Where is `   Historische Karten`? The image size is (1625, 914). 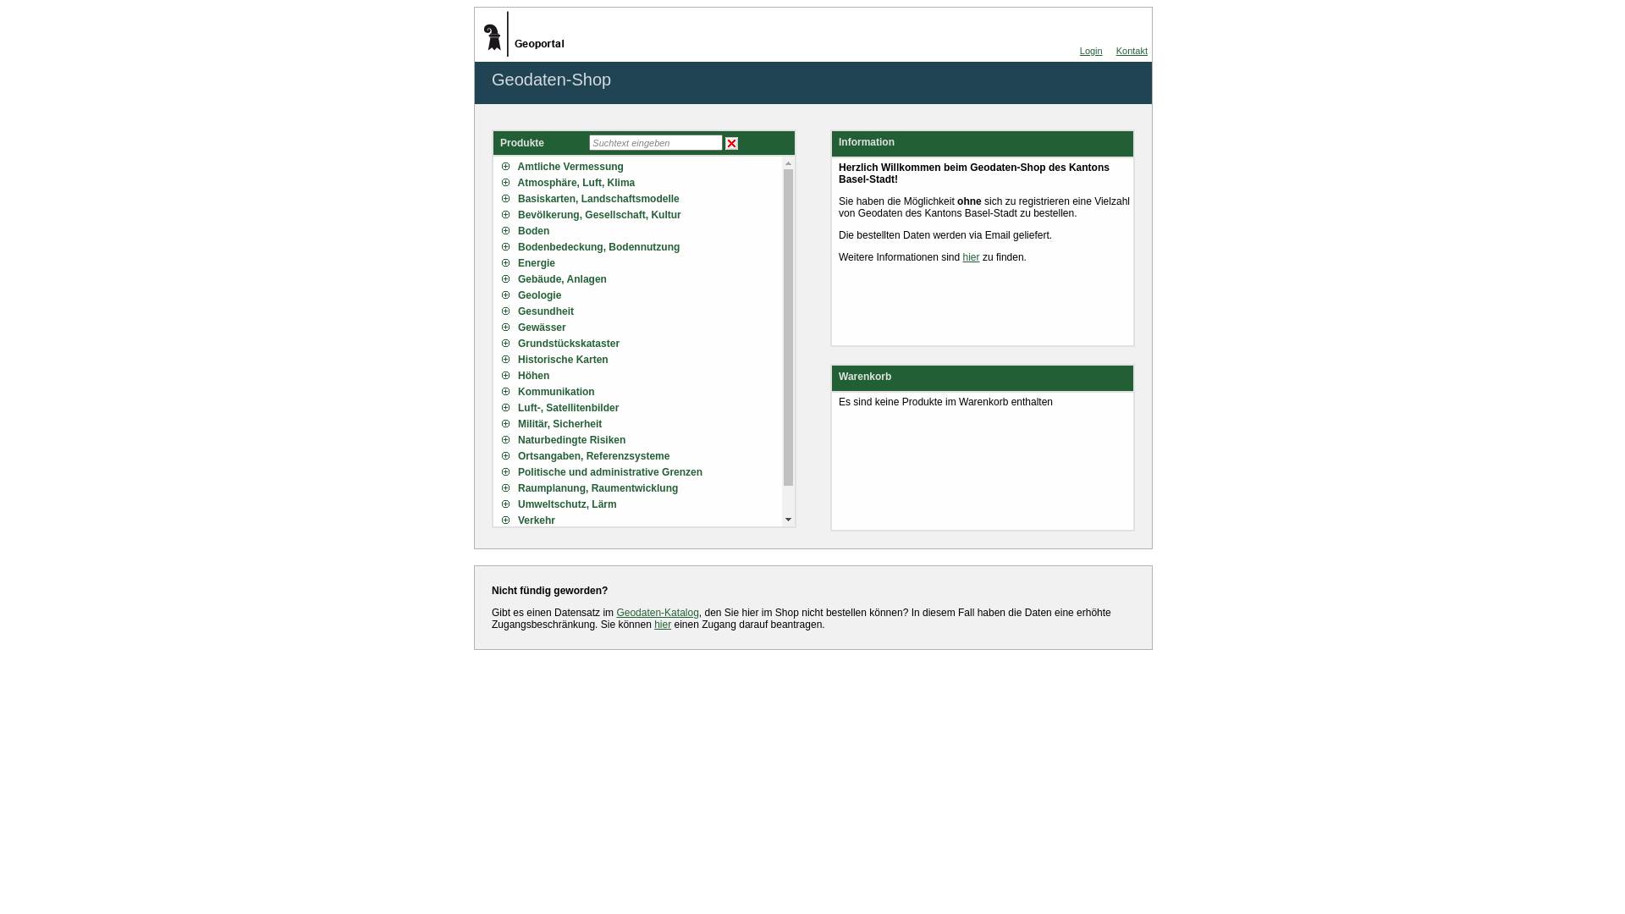
   Historische Karten is located at coordinates (642, 360).